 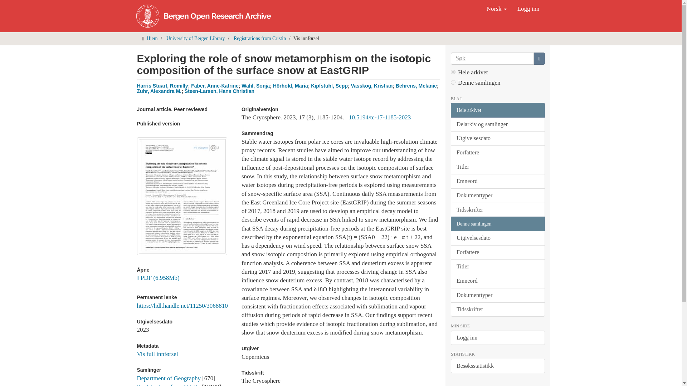 I want to click on Kipfstuhl, Sepp, so click(x=329, y=86).